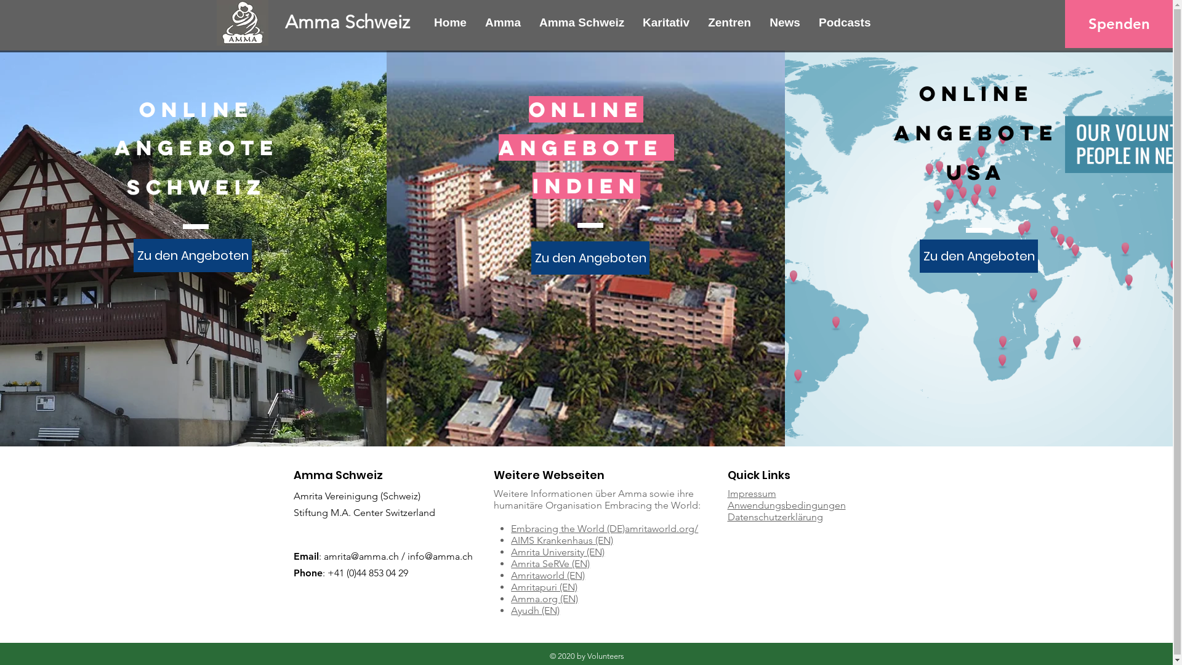  Describe the element at coordinates (562, 541) in the screenshot. I see `AIMS Krankenhaus (EN)` at that location.